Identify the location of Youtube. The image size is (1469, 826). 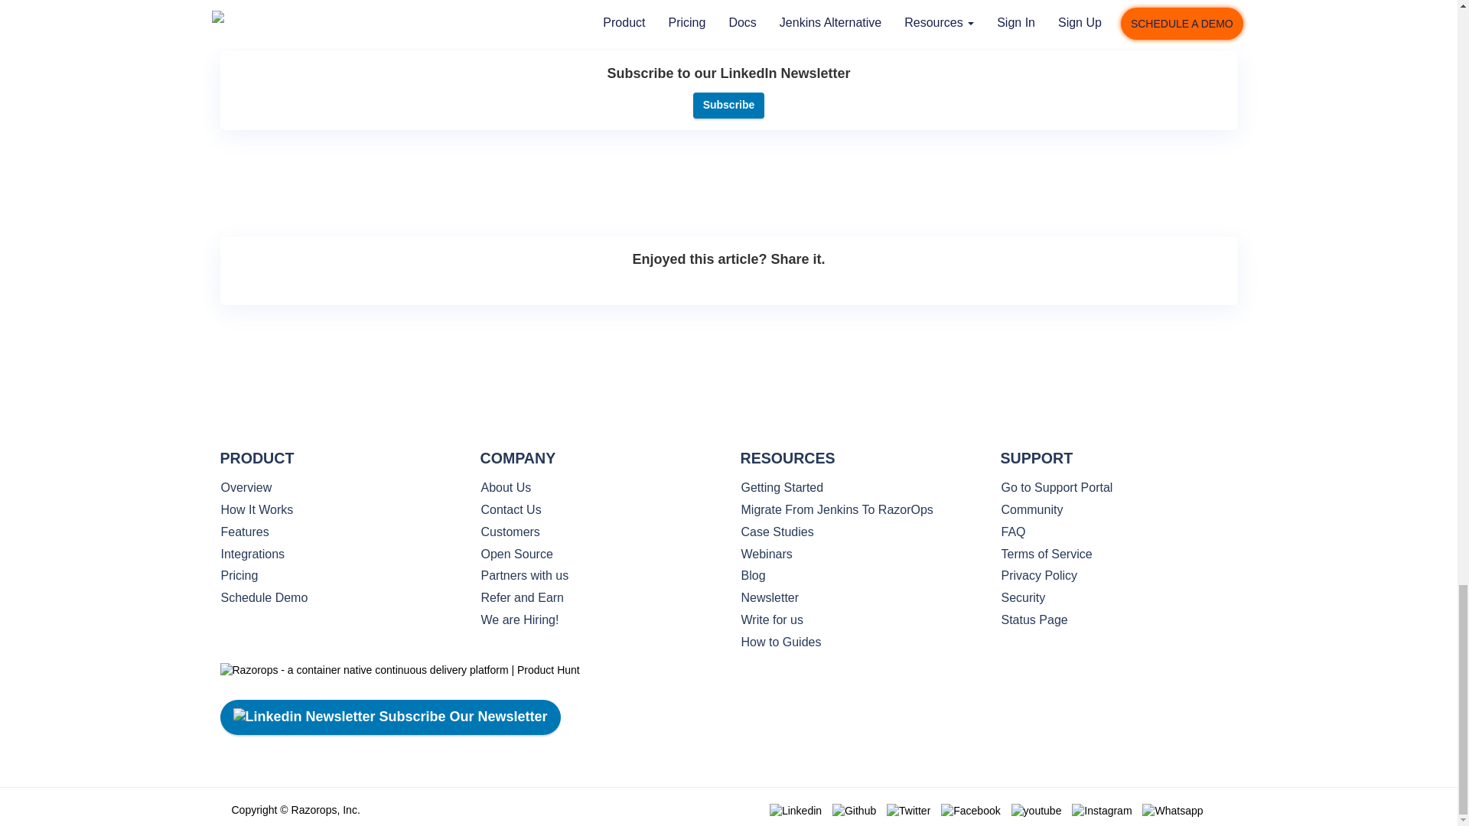
(1037, 811).